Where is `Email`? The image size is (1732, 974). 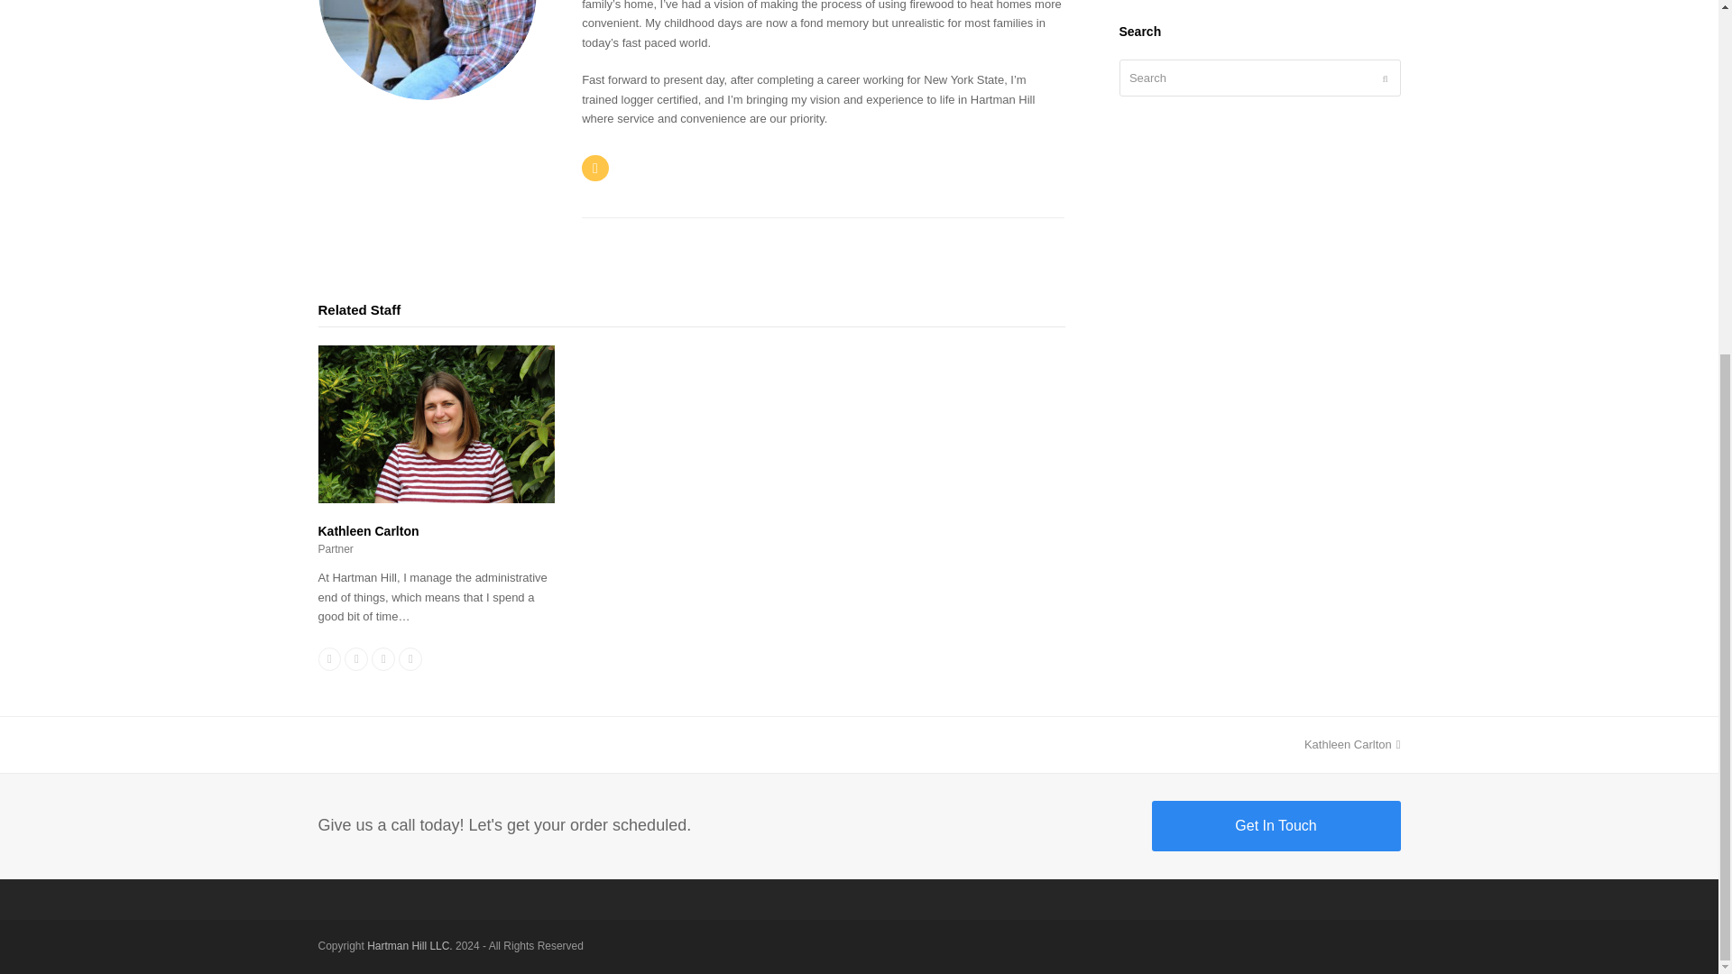 Email is located at coordinates (595, 168).